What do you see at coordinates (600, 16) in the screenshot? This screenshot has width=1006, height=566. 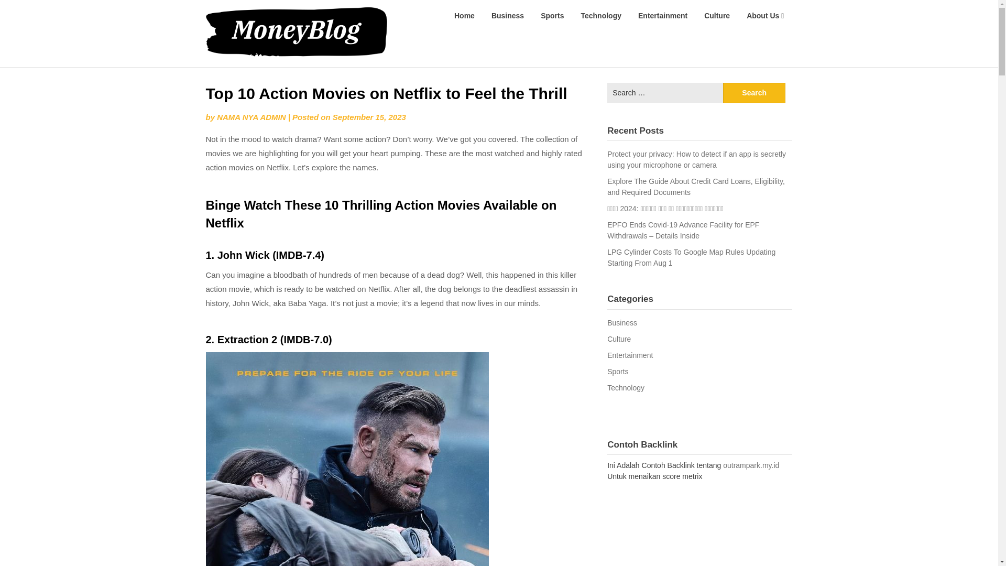 I see `Technology` at bounding box center [600, 16].